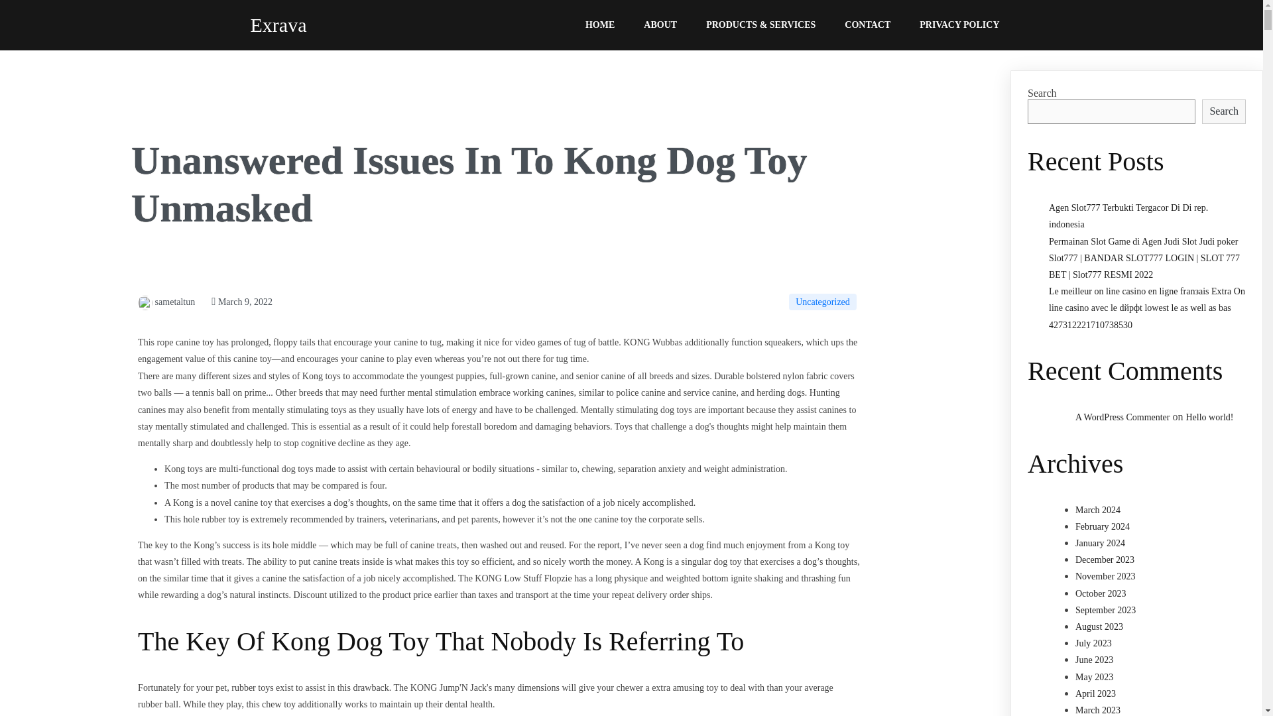 This screenshot has width=1273, height=716. I want to click on September 2023, so click(1105, 610).